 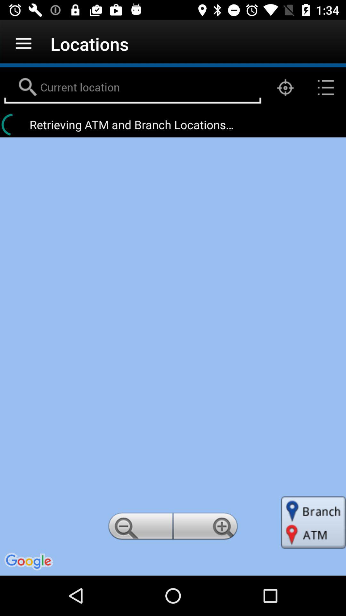 What do you see at coordinates (139, 528) in the screenshot?
I see `decrease zoom` at bounding box center [139, 528].